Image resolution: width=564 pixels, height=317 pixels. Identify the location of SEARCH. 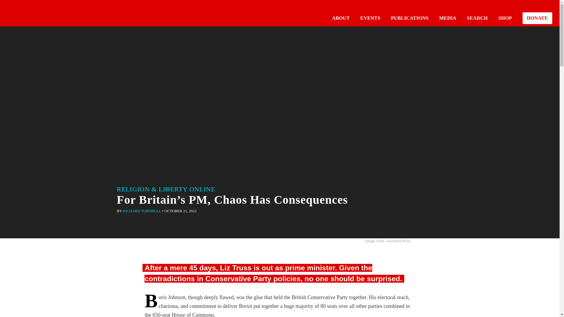
(477, 18).